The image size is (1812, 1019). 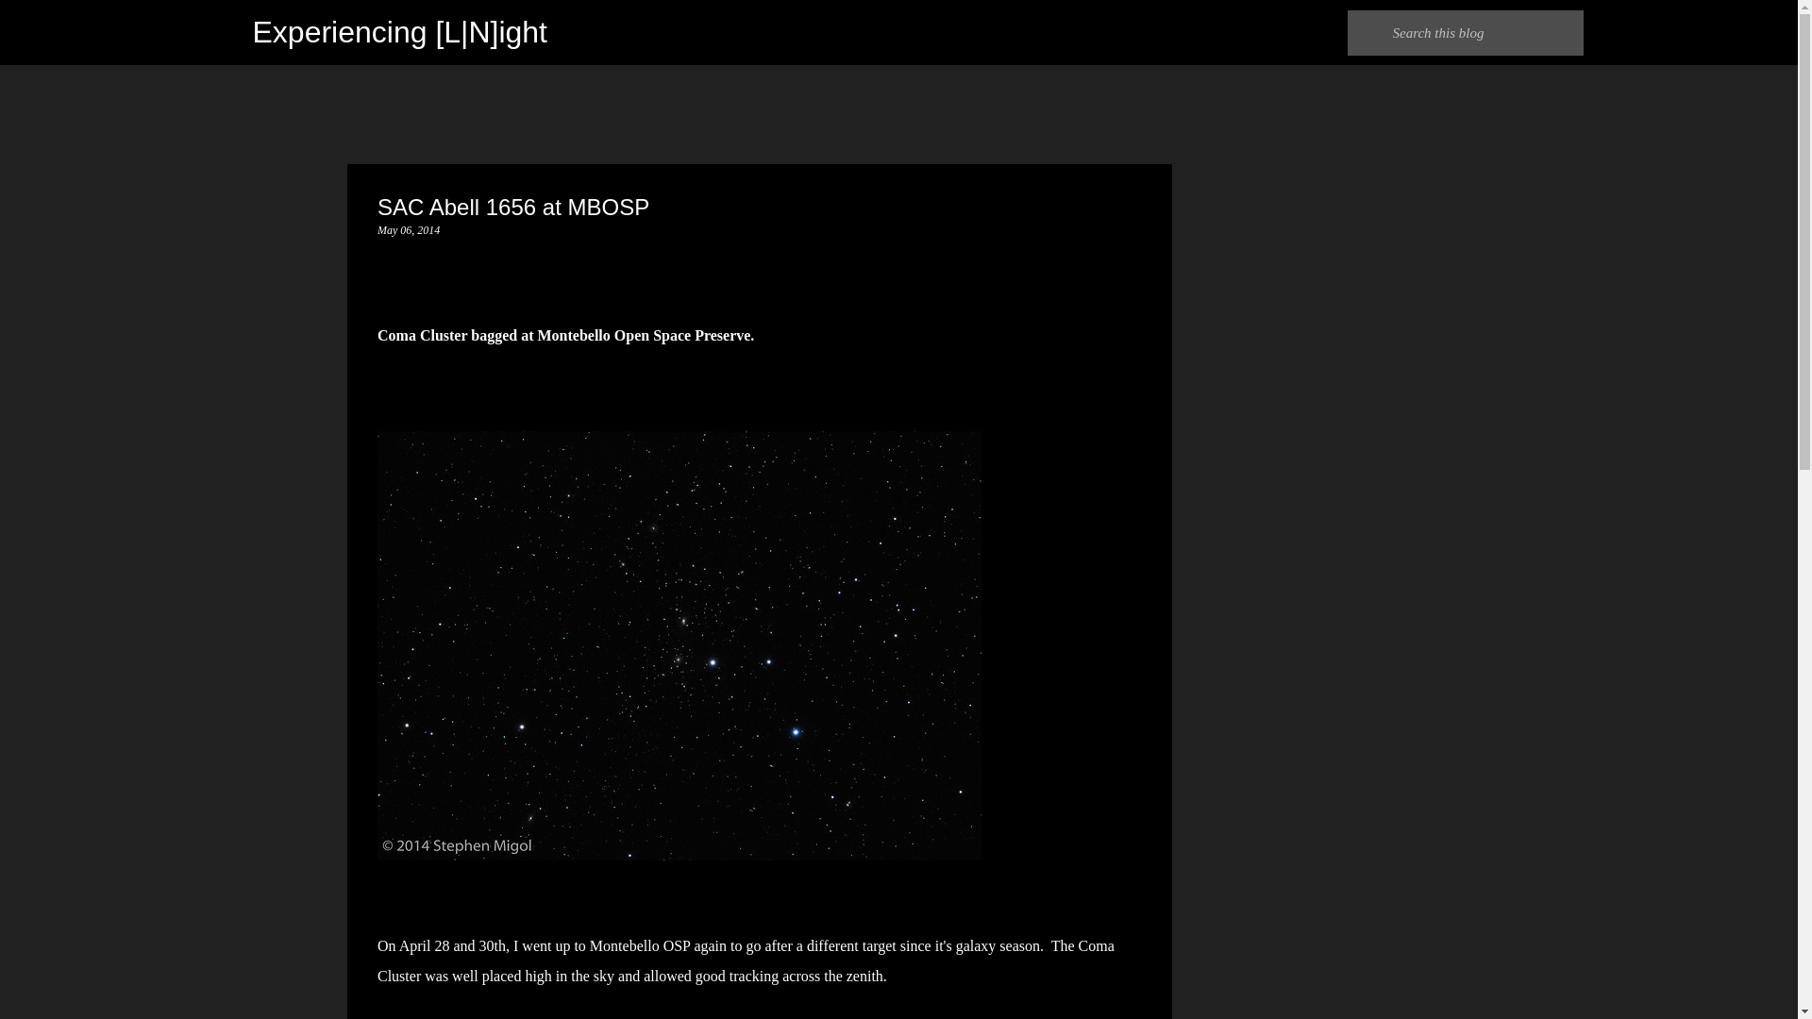 I want to click on SAC Abell 1656 by Stephen Migol, on Flickr, so click(x=679, y=855).